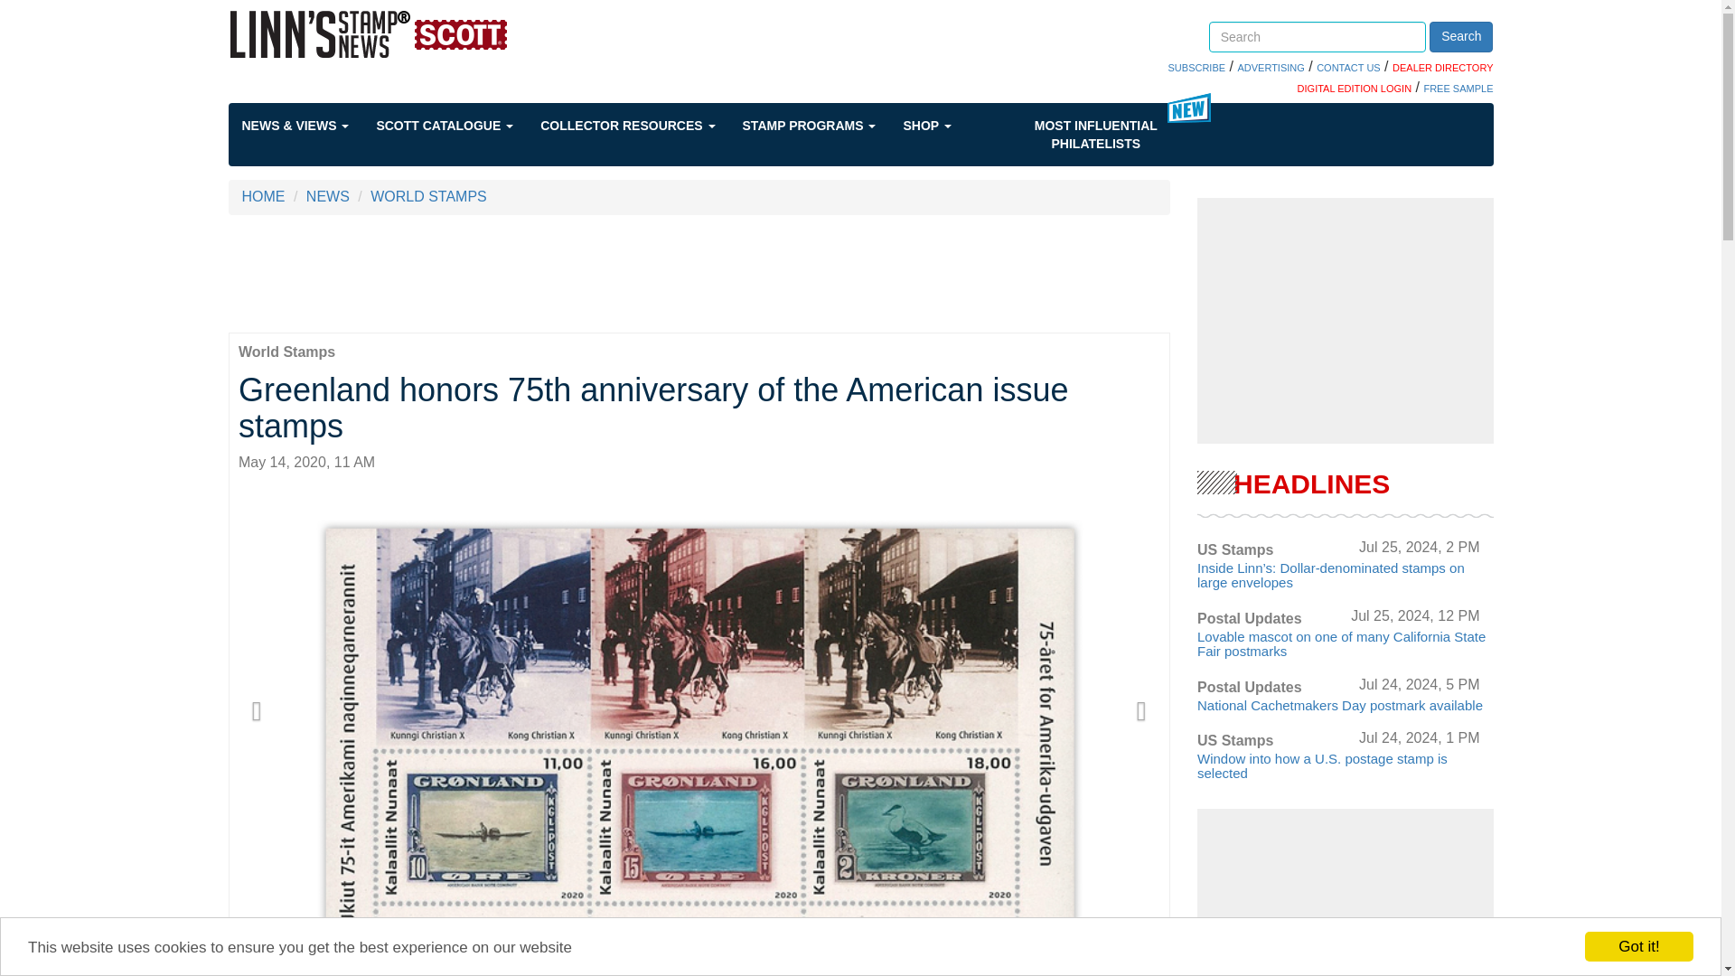 This screenshot has height=976, width=1735. What do you see at coordinates (1460, 36) in the screenshot?
I see `Search` at bounding box center [1460, 36].